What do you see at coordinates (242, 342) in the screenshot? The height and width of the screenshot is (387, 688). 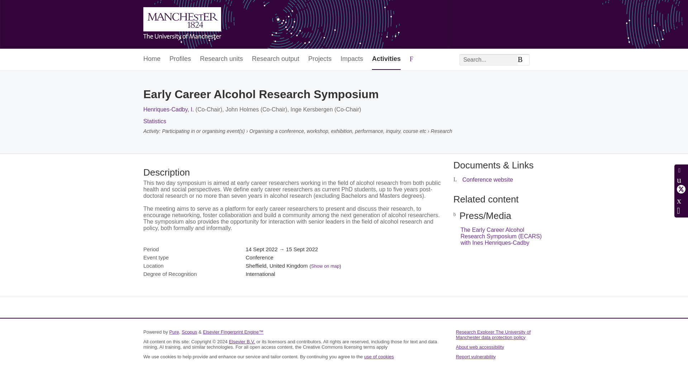 I see `Elsevier B.V.` at bounding box center [242, 342].